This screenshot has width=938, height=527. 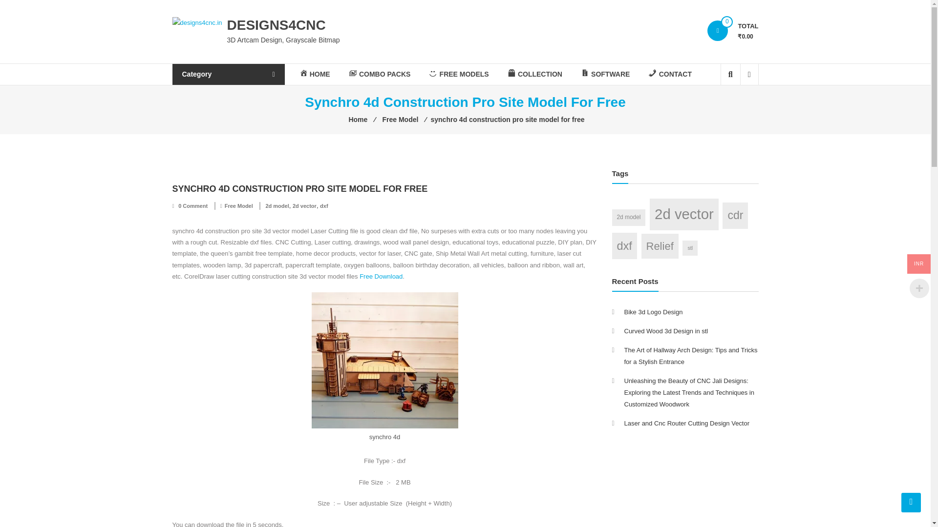 I want to click on Home, so click(x=358, y=119).